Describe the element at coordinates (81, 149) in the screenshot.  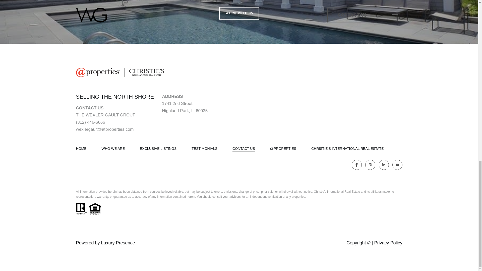
I see `HOME` at that location.